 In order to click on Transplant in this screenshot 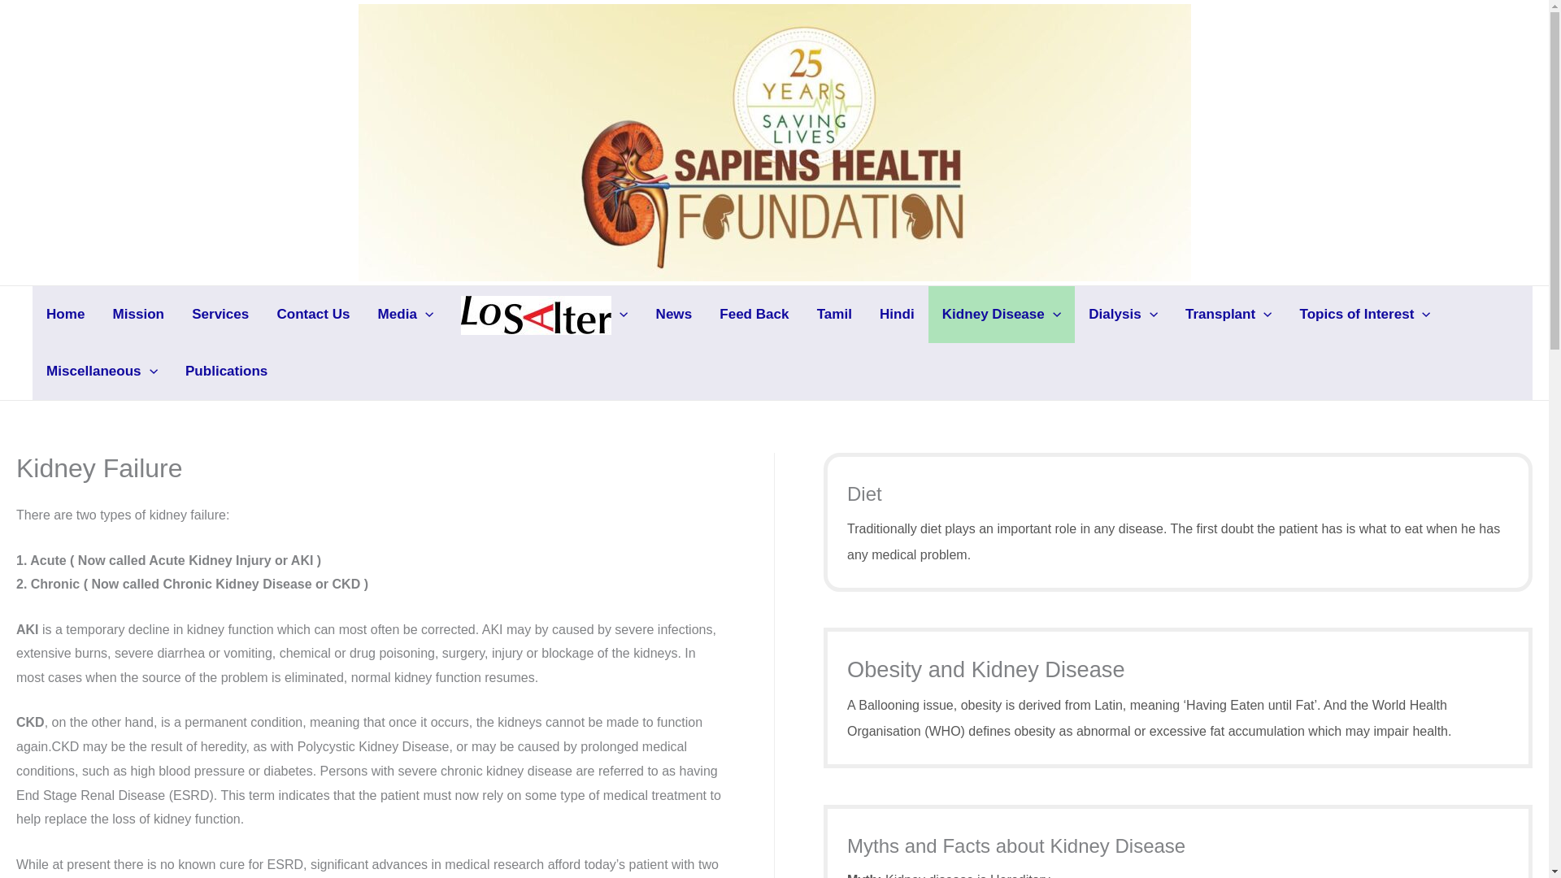, I will do `click(1229, 315)`.